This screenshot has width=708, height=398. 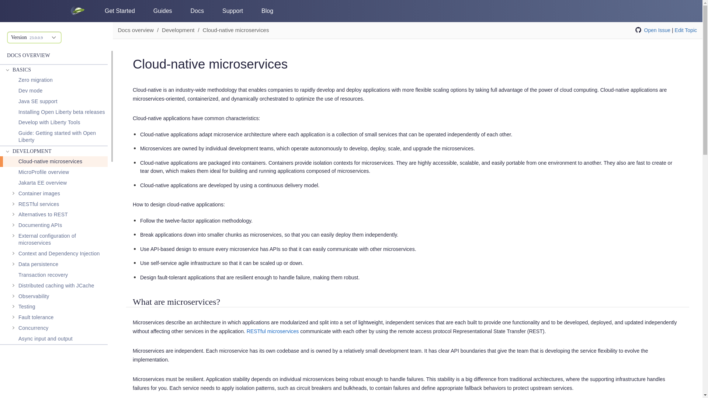 What do you see at coordinates (54, 161) in the screenshot?
I see `Cloud-native microservices` at bounding box center [54, 161].